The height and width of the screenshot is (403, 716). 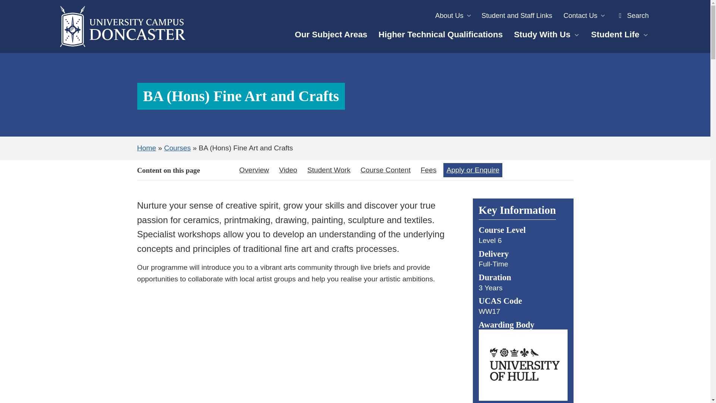 I want to click on Student and Staff Links, so click(x=517, y=16).